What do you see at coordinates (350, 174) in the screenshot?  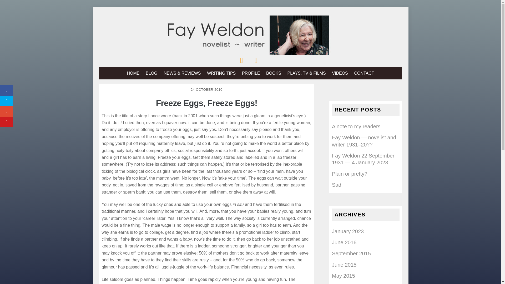 I see `Plain or pretty?` at bounding box center [350, 174].